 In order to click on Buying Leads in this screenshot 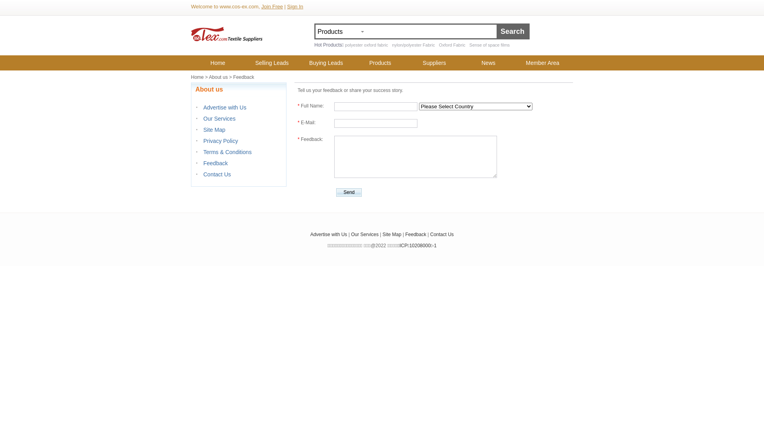, I will do `click(326, 63)`.